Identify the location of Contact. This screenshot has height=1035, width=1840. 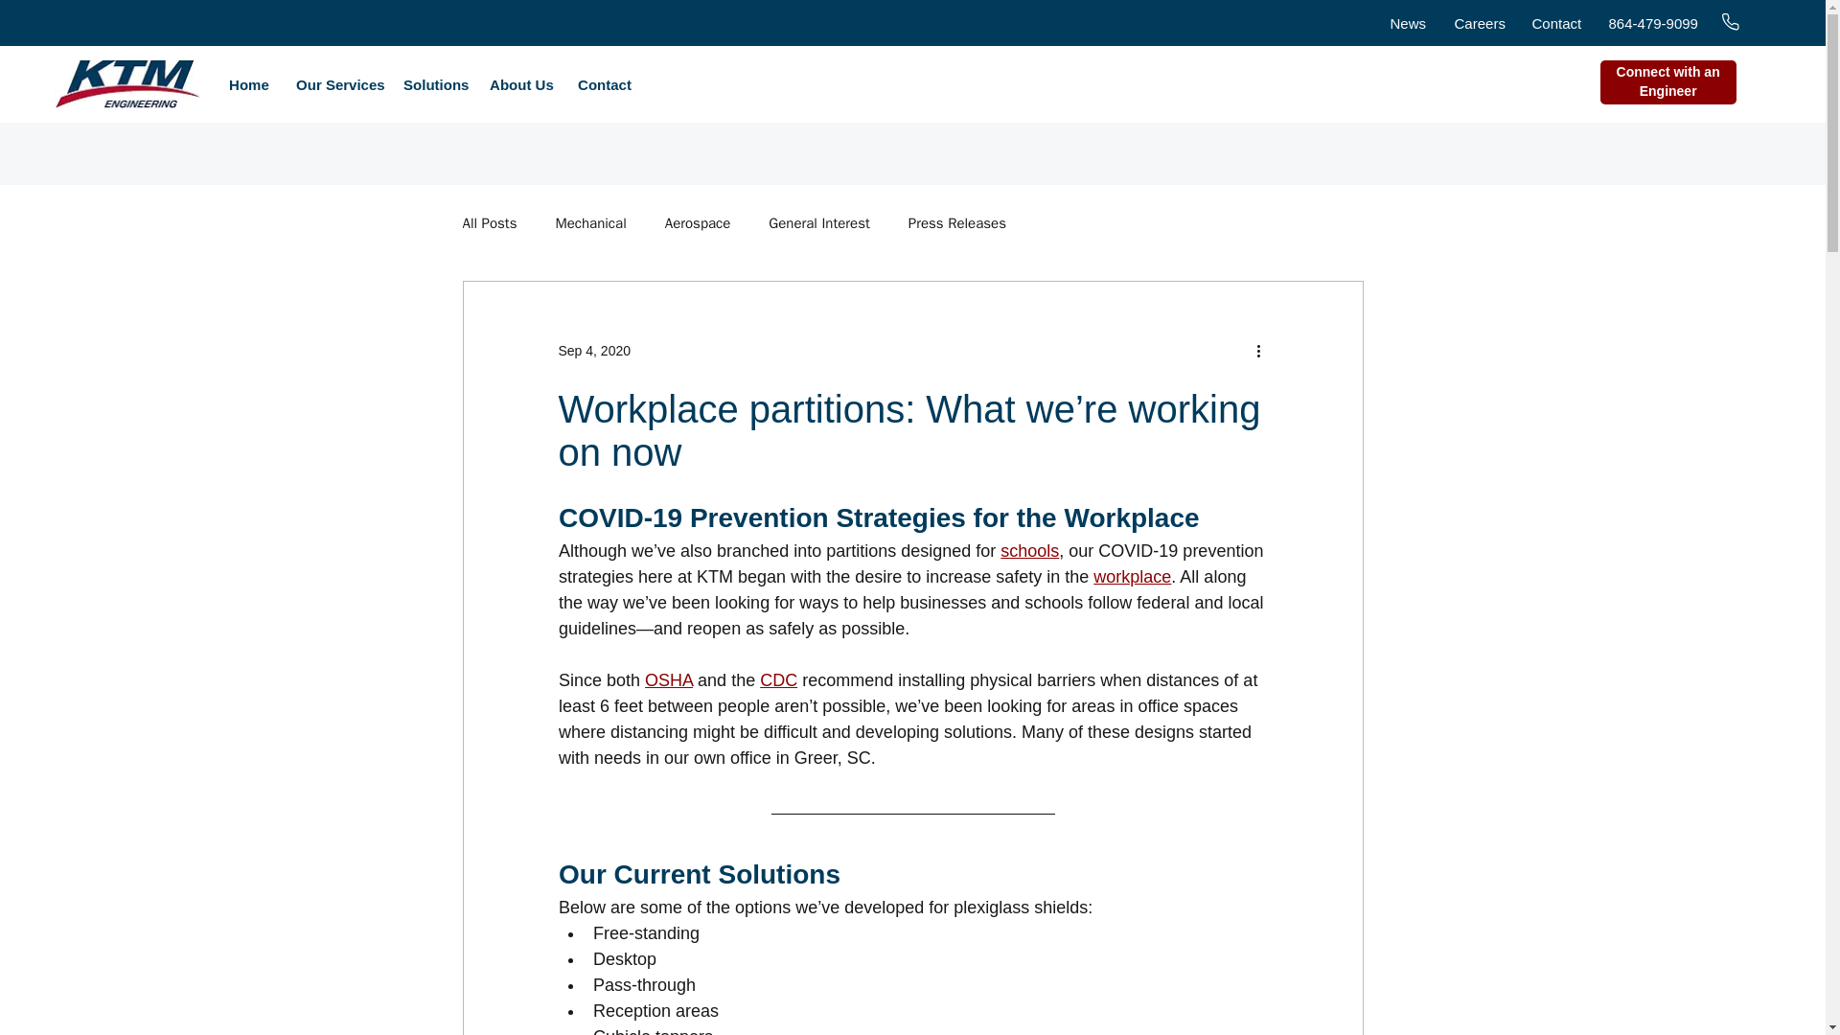
(602, 84).